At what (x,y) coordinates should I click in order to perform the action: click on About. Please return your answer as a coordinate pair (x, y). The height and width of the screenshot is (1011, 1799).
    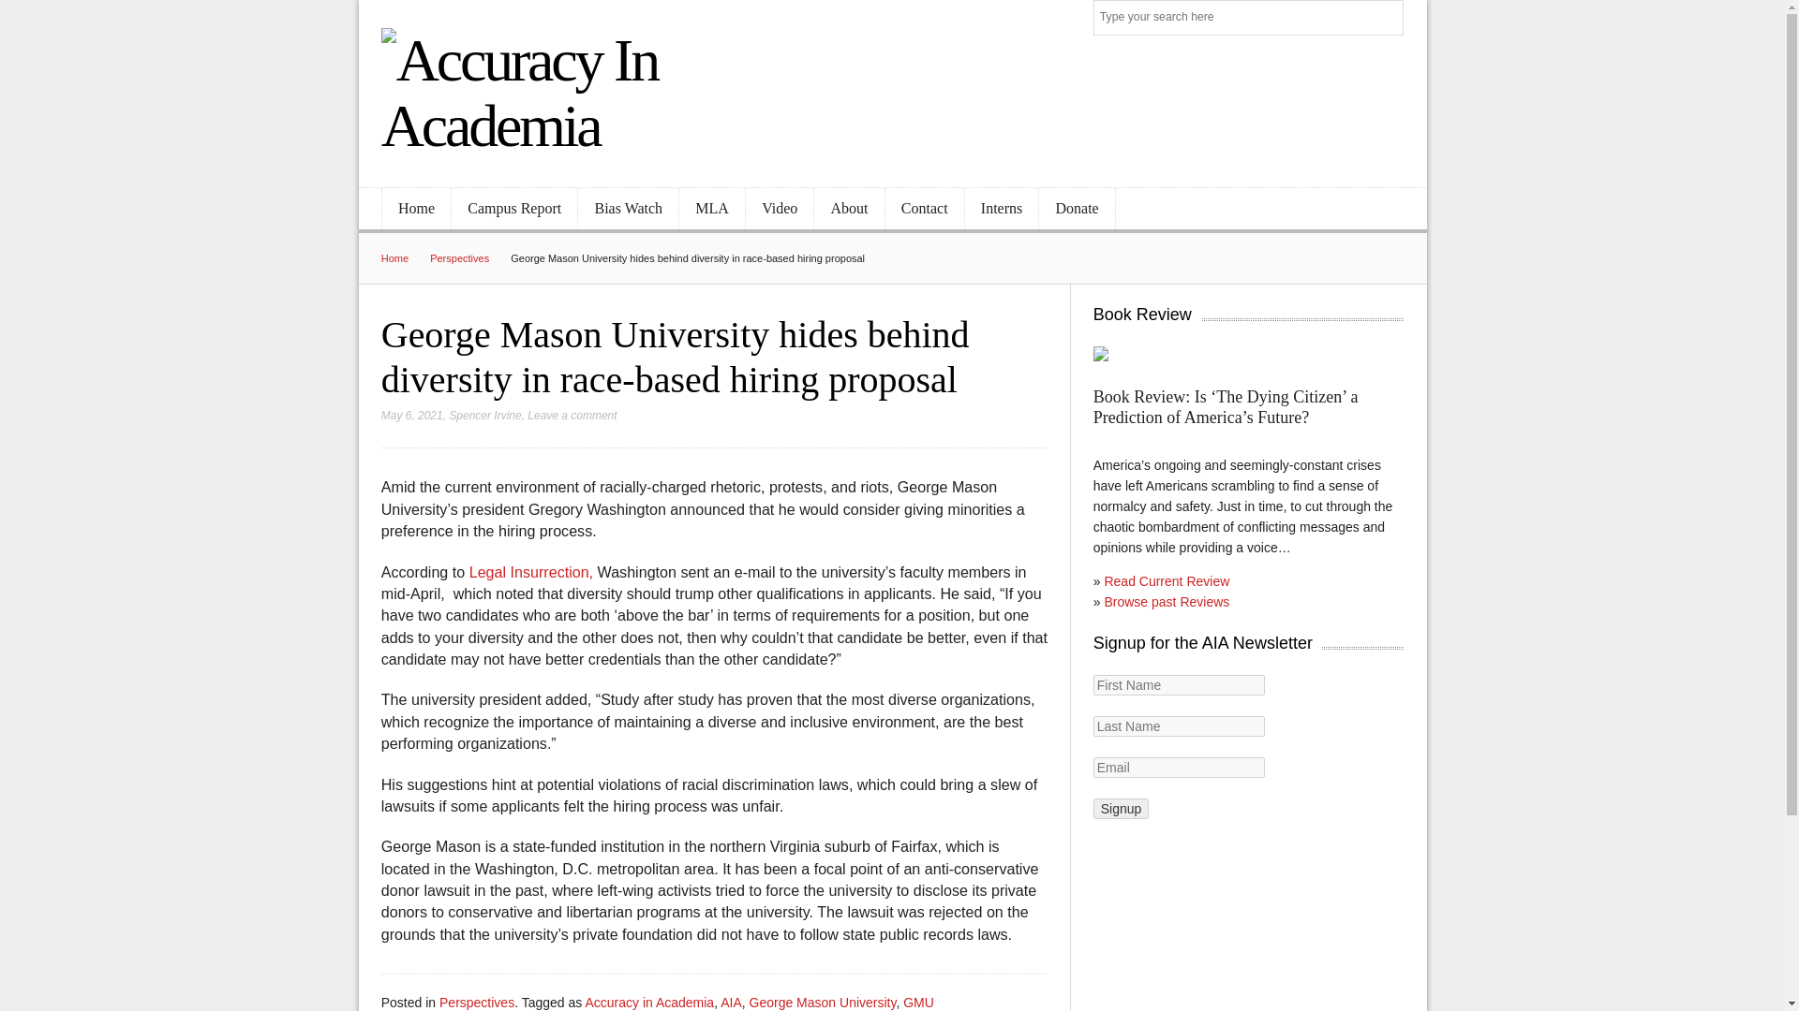
    Looking at the image, I should click on (849, 209).